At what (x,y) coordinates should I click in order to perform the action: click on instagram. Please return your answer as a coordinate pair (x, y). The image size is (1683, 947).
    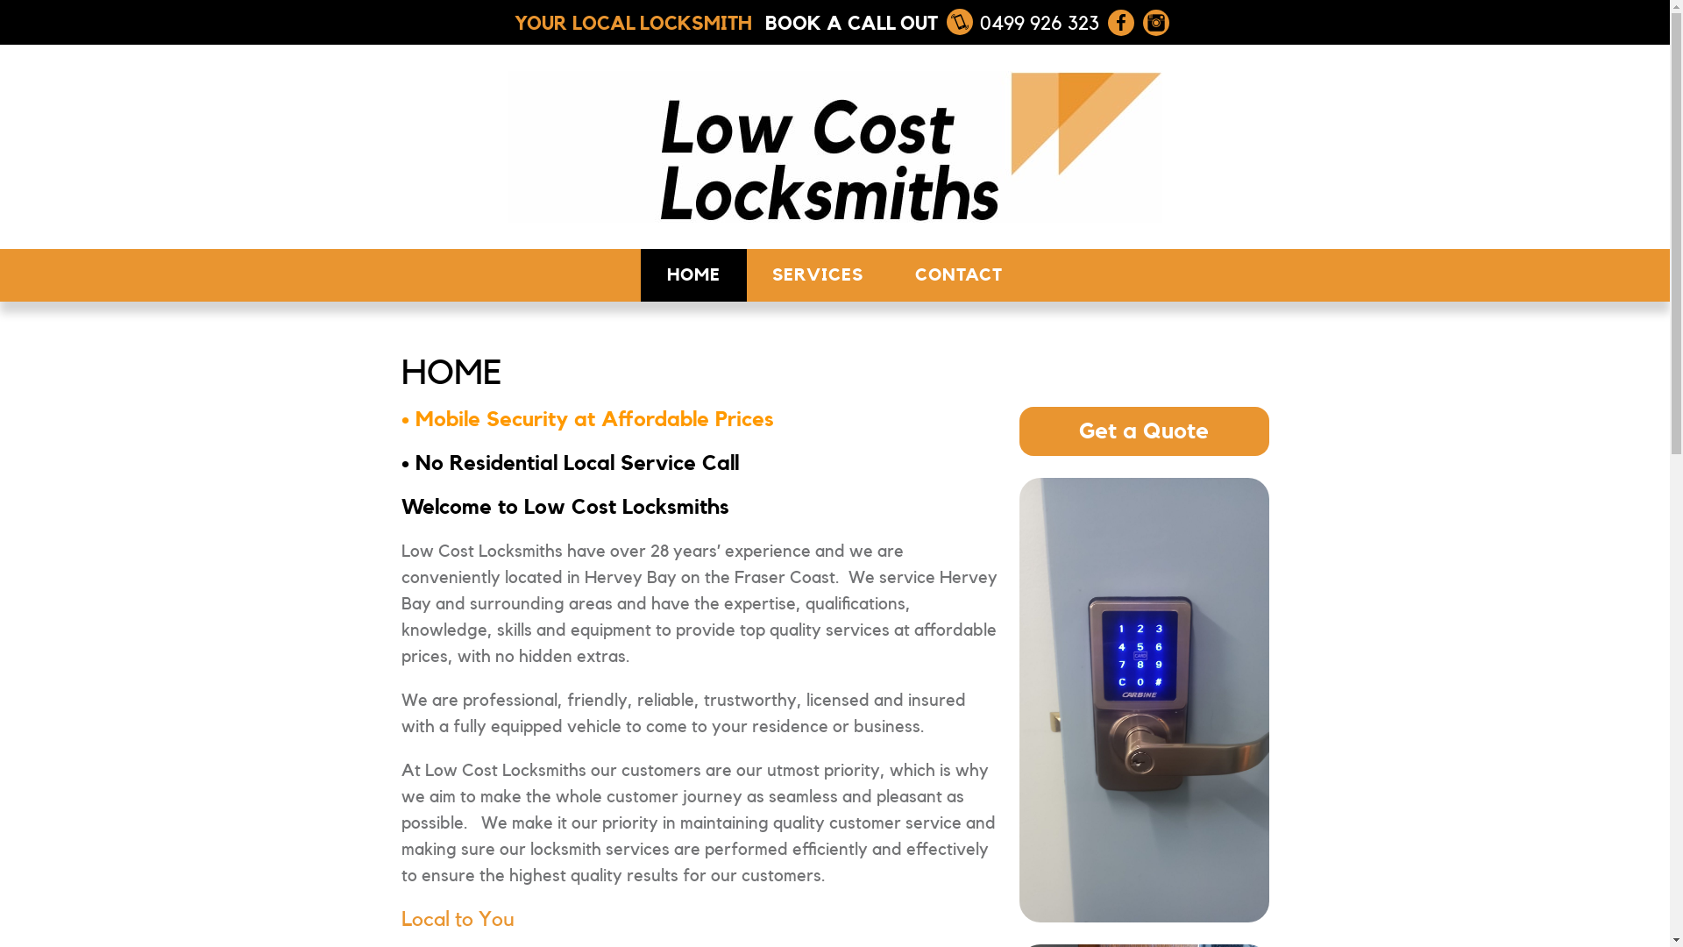
    Looking at the image, I should click on (1156, 22).